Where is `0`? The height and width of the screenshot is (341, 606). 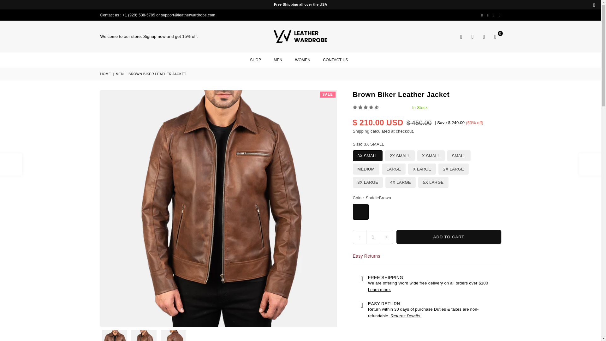 0 is located at coordinates (495, 37).